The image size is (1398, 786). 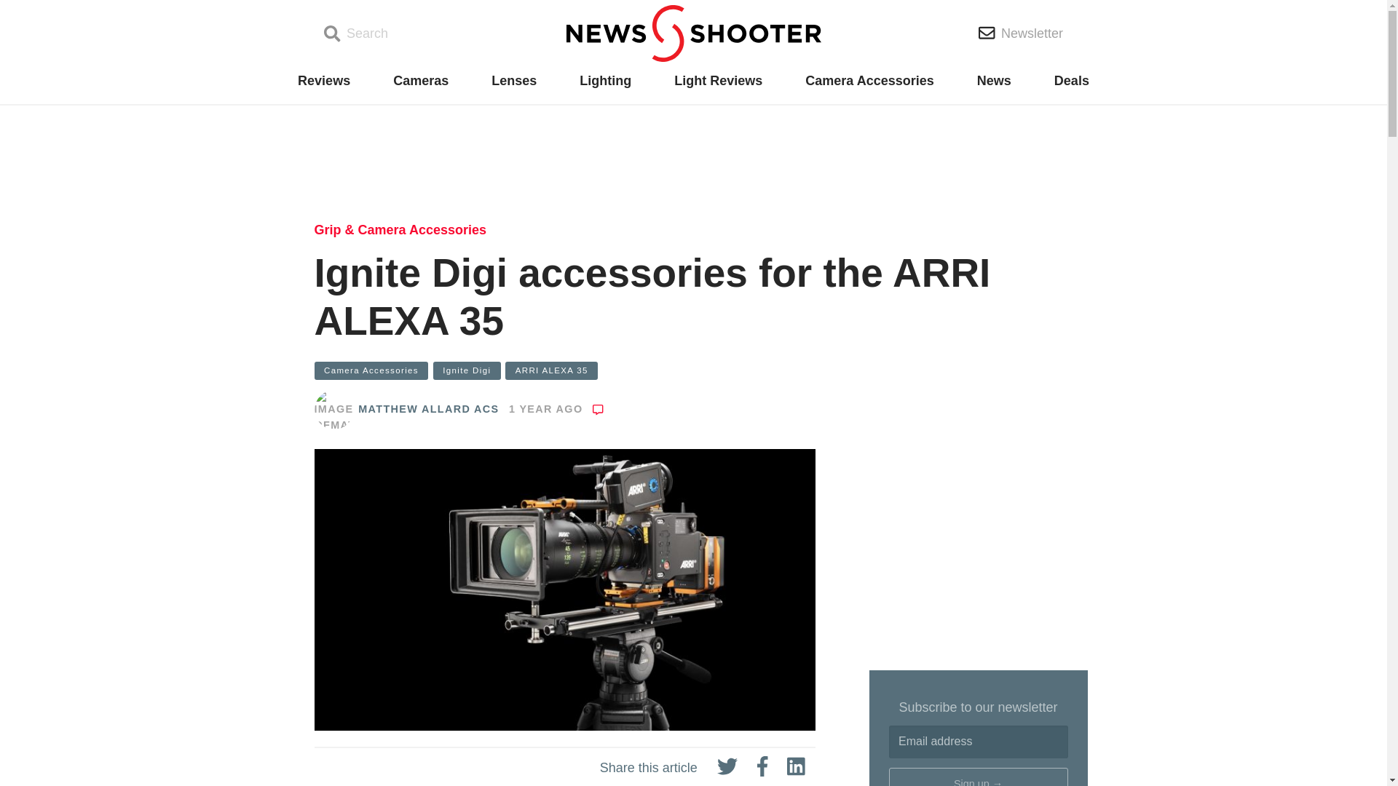 What do you see at coordinates (994, 81) in the screenshot?
I see `News` at bounding box center [994, 81].